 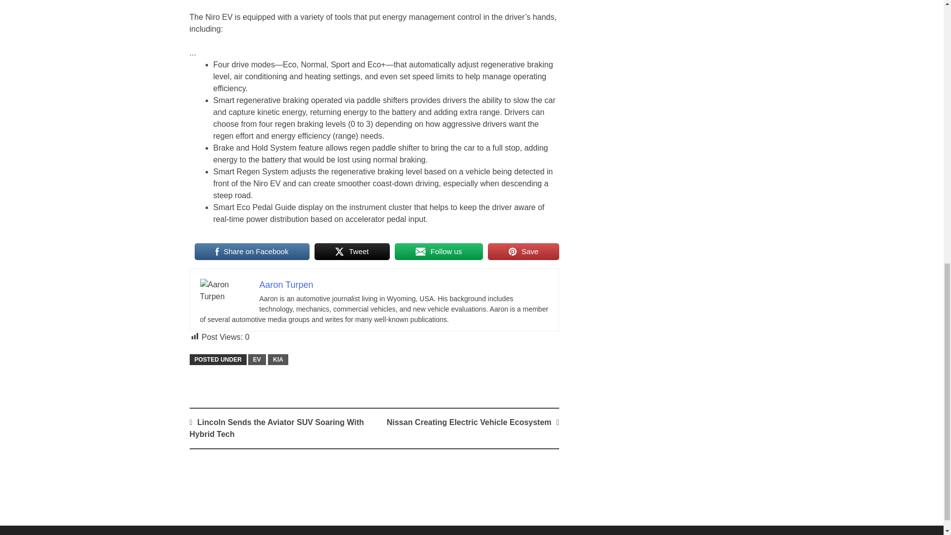 I want to click on Aaron Turpen, so click(x=286, y=284).